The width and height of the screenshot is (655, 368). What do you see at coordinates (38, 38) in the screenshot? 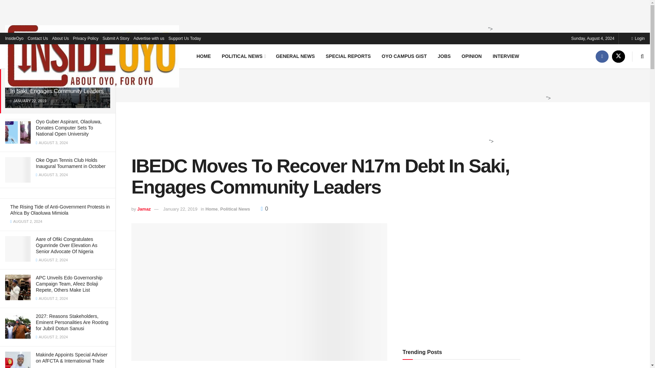
I see `Contact Us` at bounding box center [38, 38].